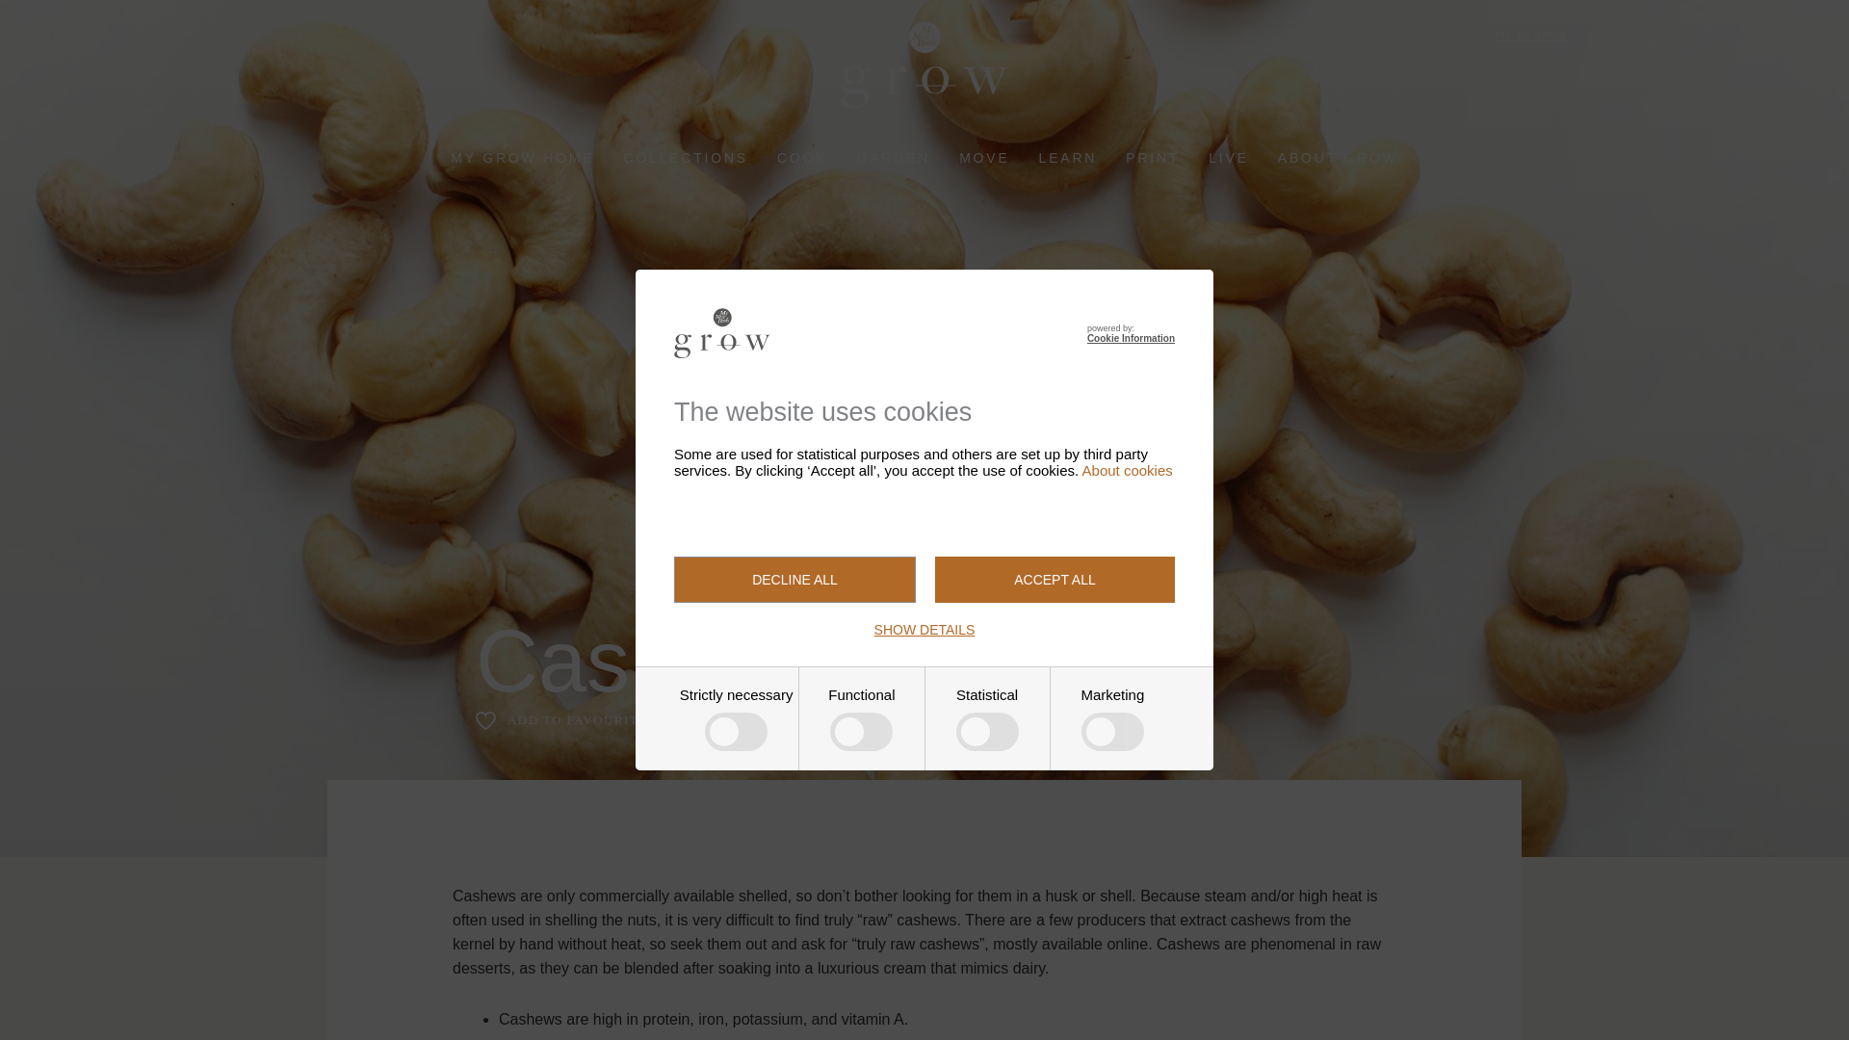 This screenshot has width=1849, height=1040. What do you see at coordinates (1055, 580) in the screenshot?
I see `ACCEPT ALL` at bounding box center [1055, 580].